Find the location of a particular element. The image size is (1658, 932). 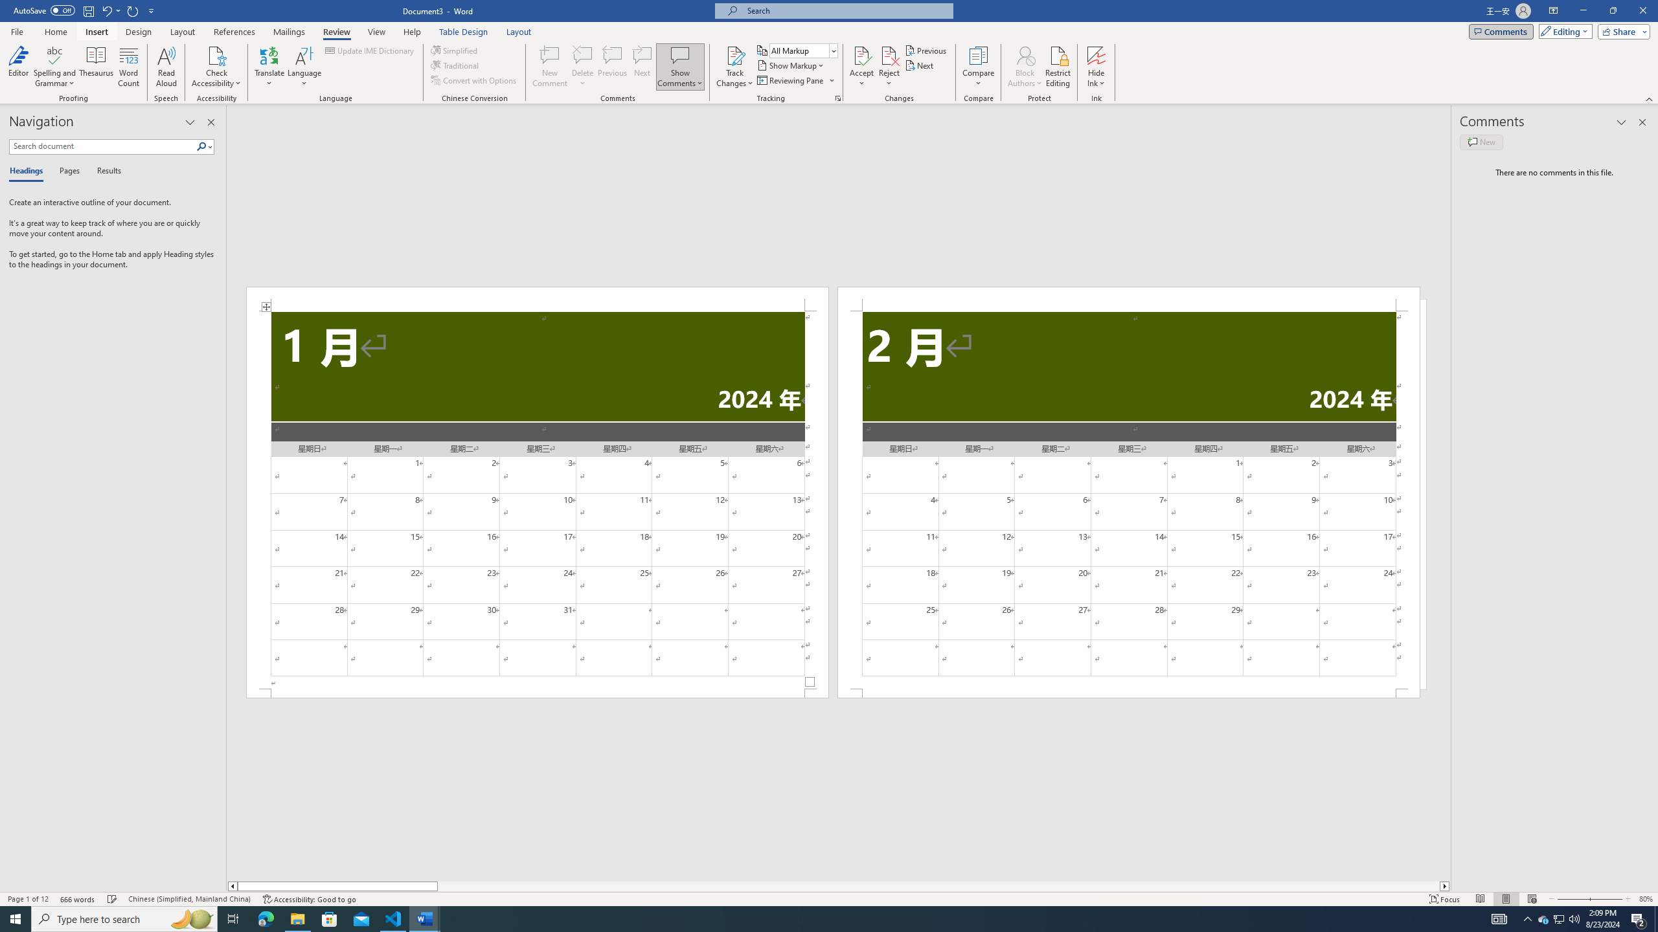

Page Number Page 1 of 12 is located at coordinates (28, 899).